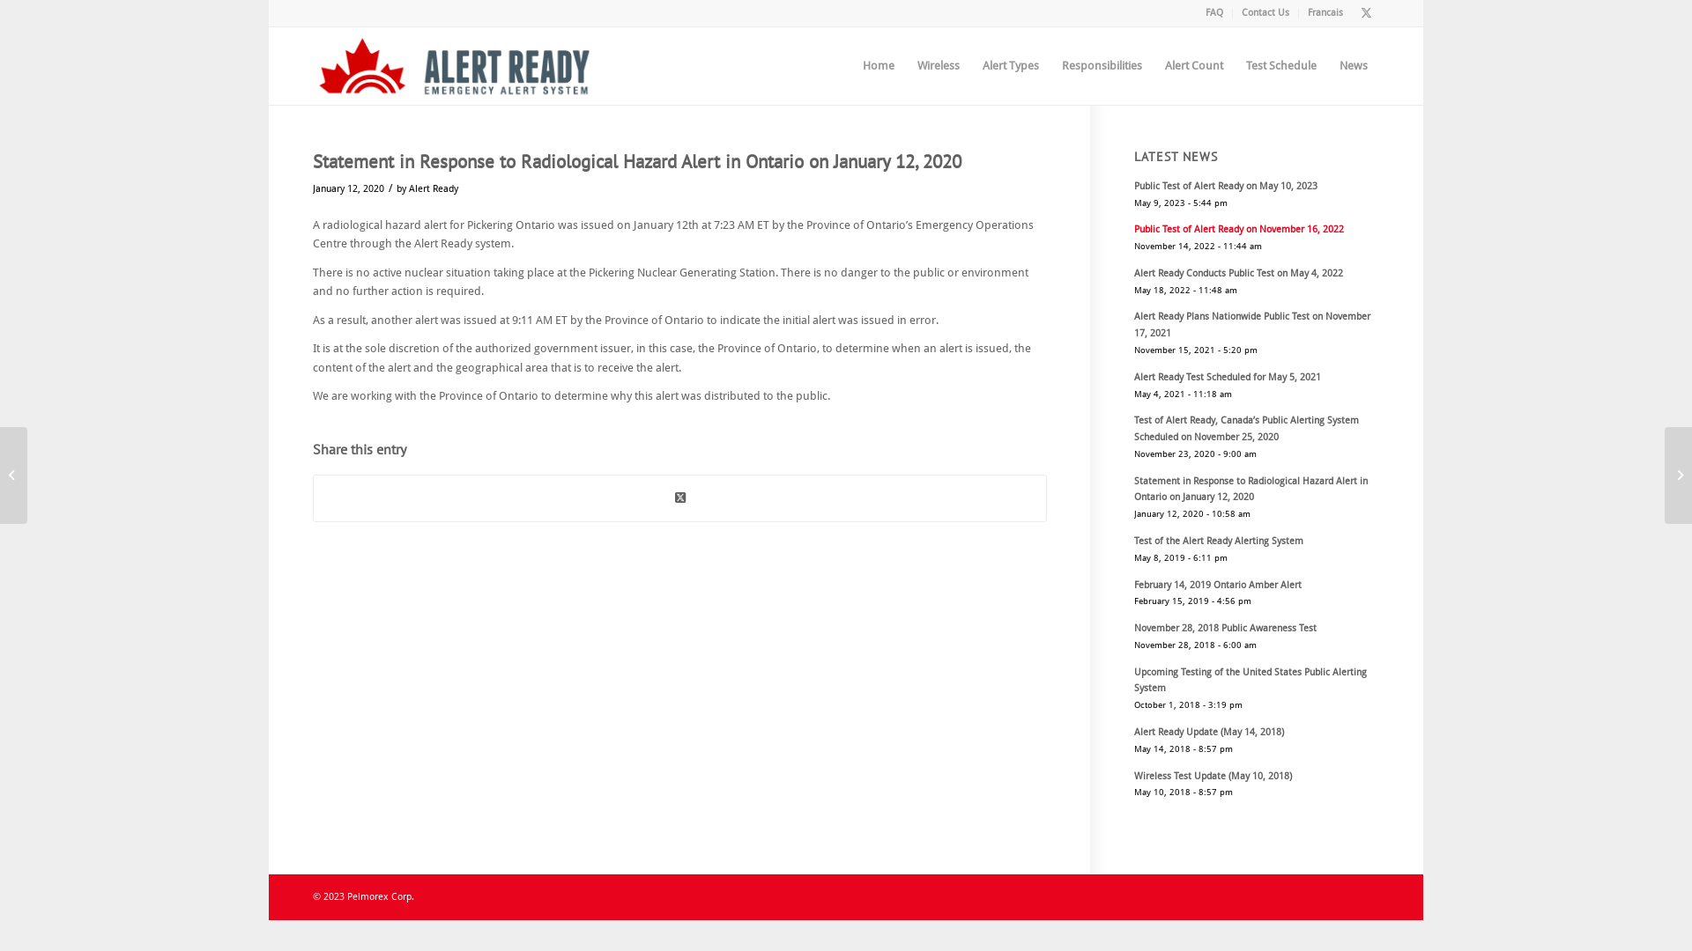  What do you see at coordinates (455, 66) in the screenshot?
I see `Alert Ready Main` at bounding box center [455, 66].